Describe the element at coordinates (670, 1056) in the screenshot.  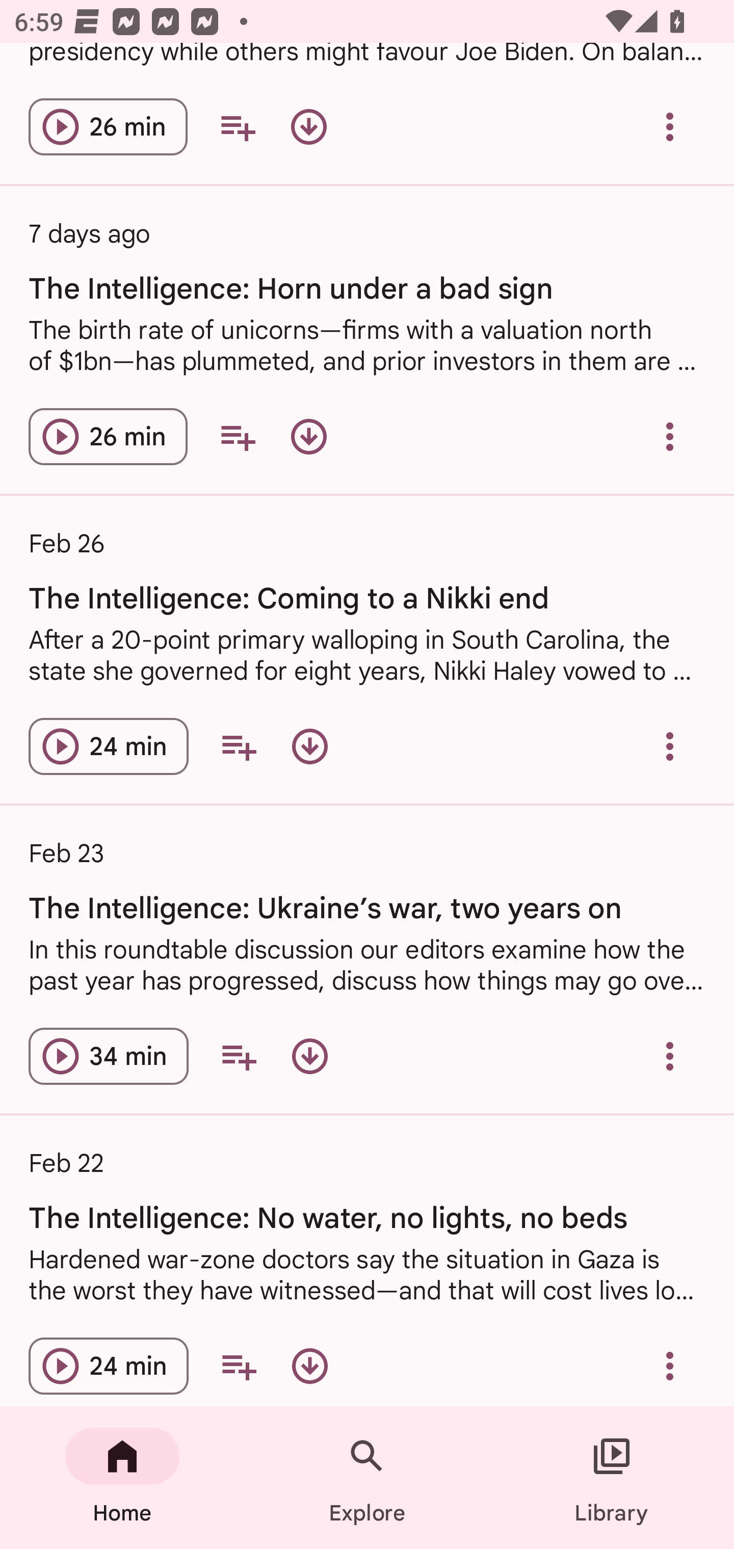
I see `Overflow menu` at that location.